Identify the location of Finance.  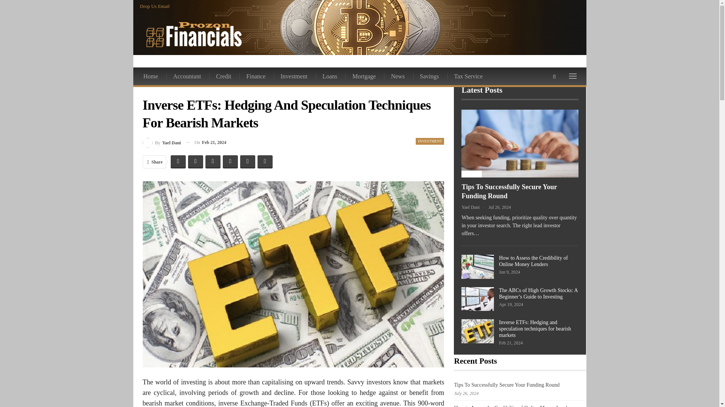
(256, 76).